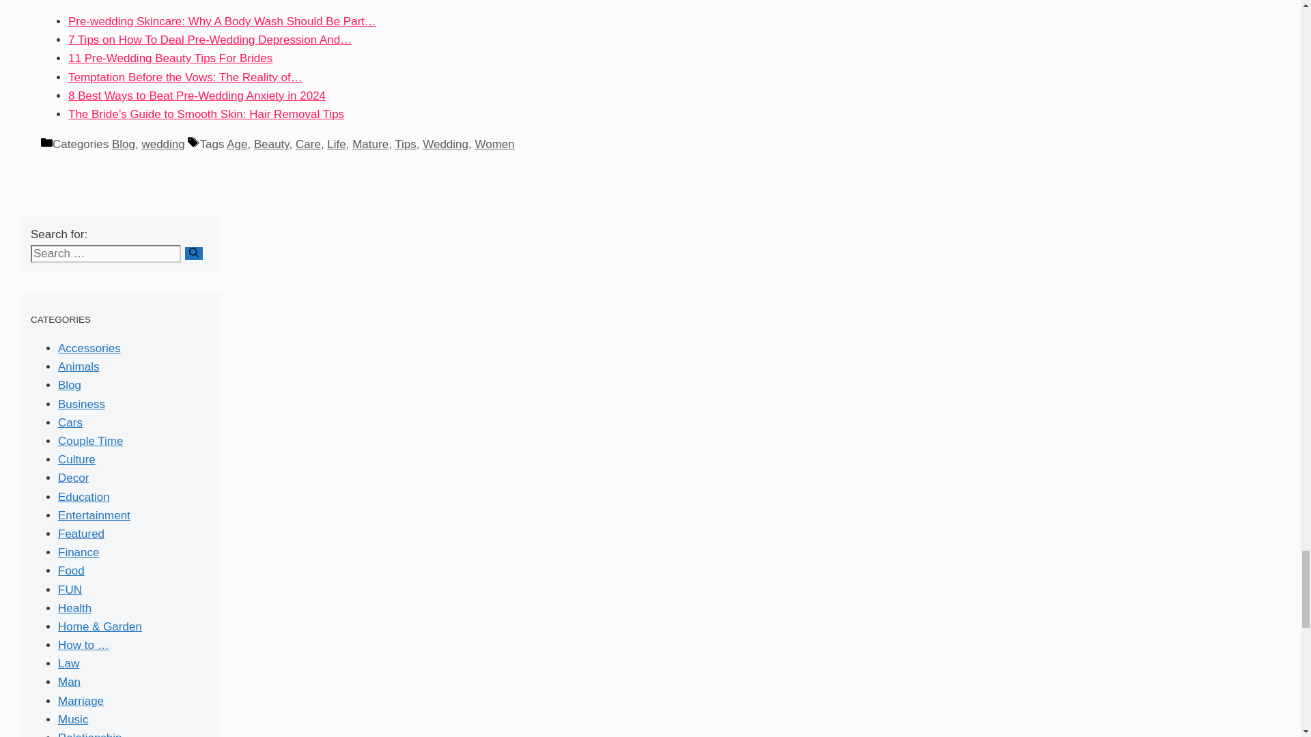  I want to click on Life, so click(336, 144).